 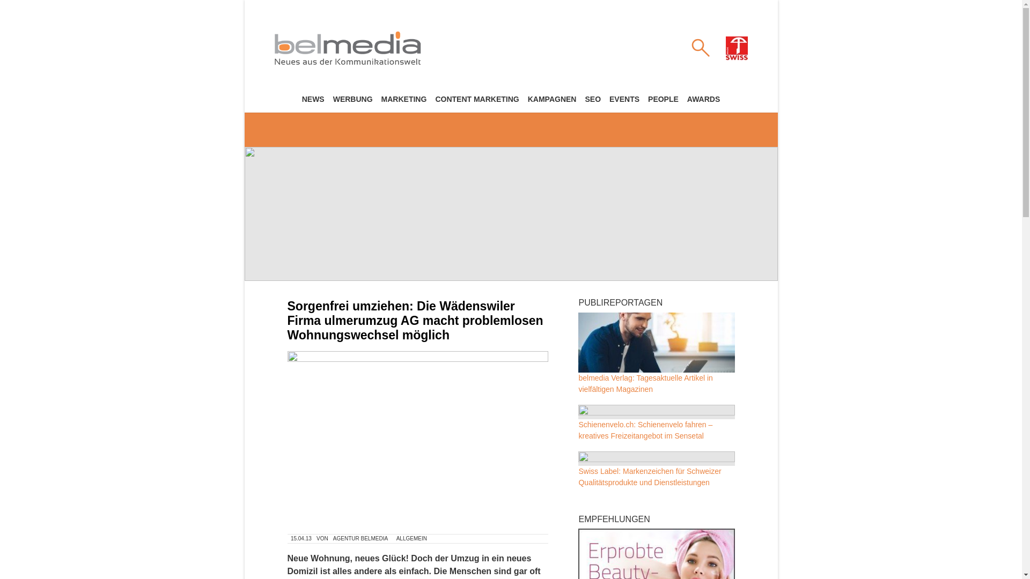 What do you see at coordinates (593, 99) in the screenshot?
I see `SEO` at bounding box center [593, 99].